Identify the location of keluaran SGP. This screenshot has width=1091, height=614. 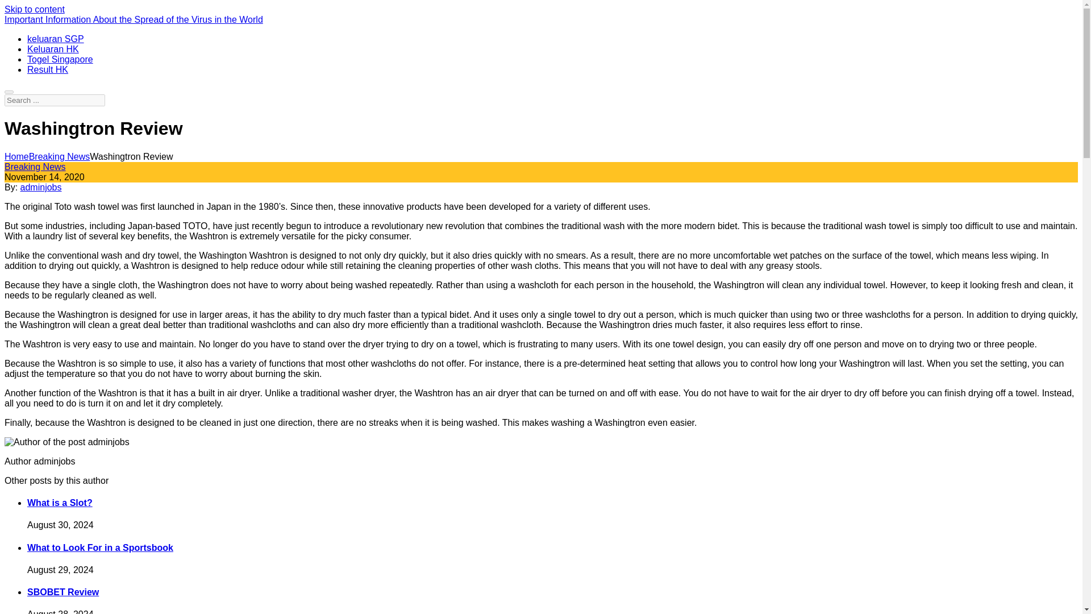
(56, 39).